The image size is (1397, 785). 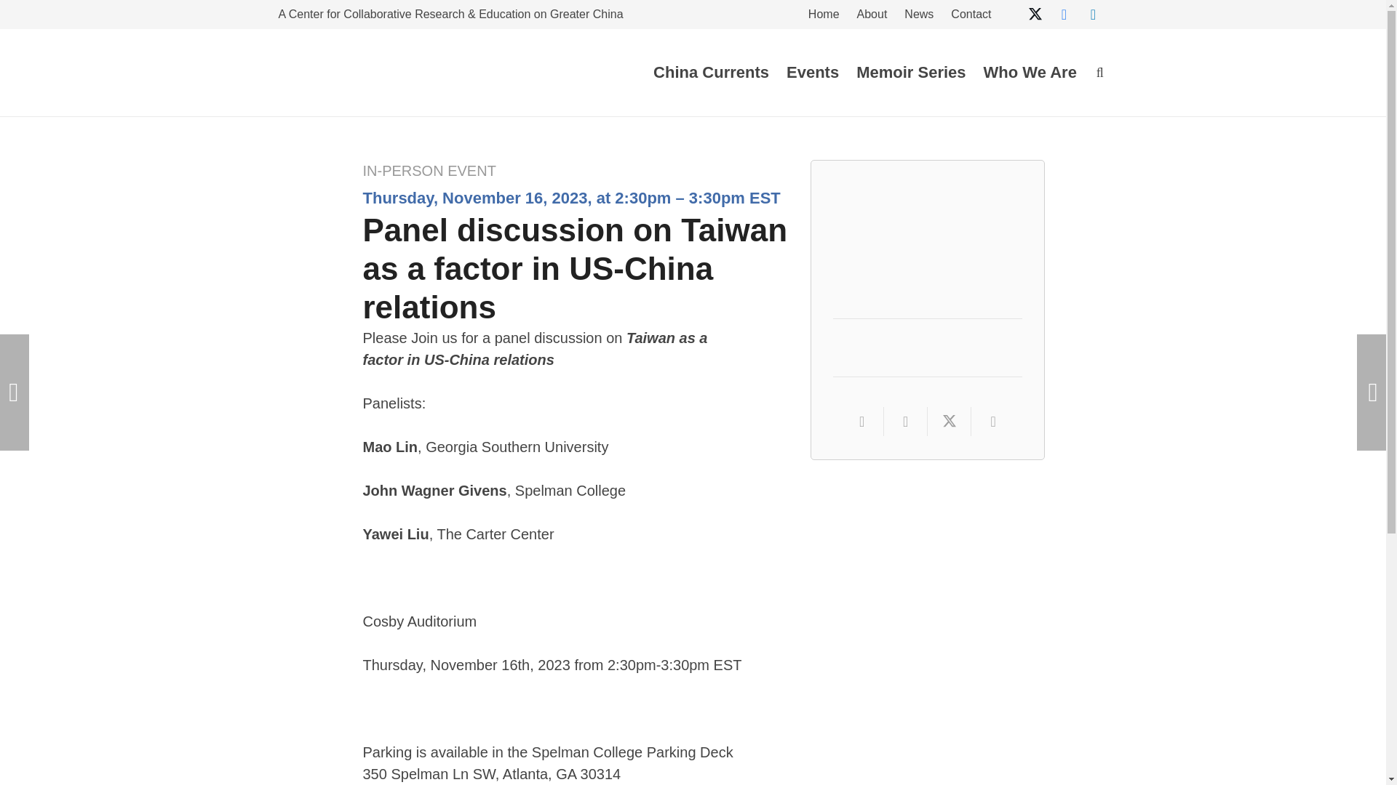 I want to click on Home, so click(x=824, y=16).